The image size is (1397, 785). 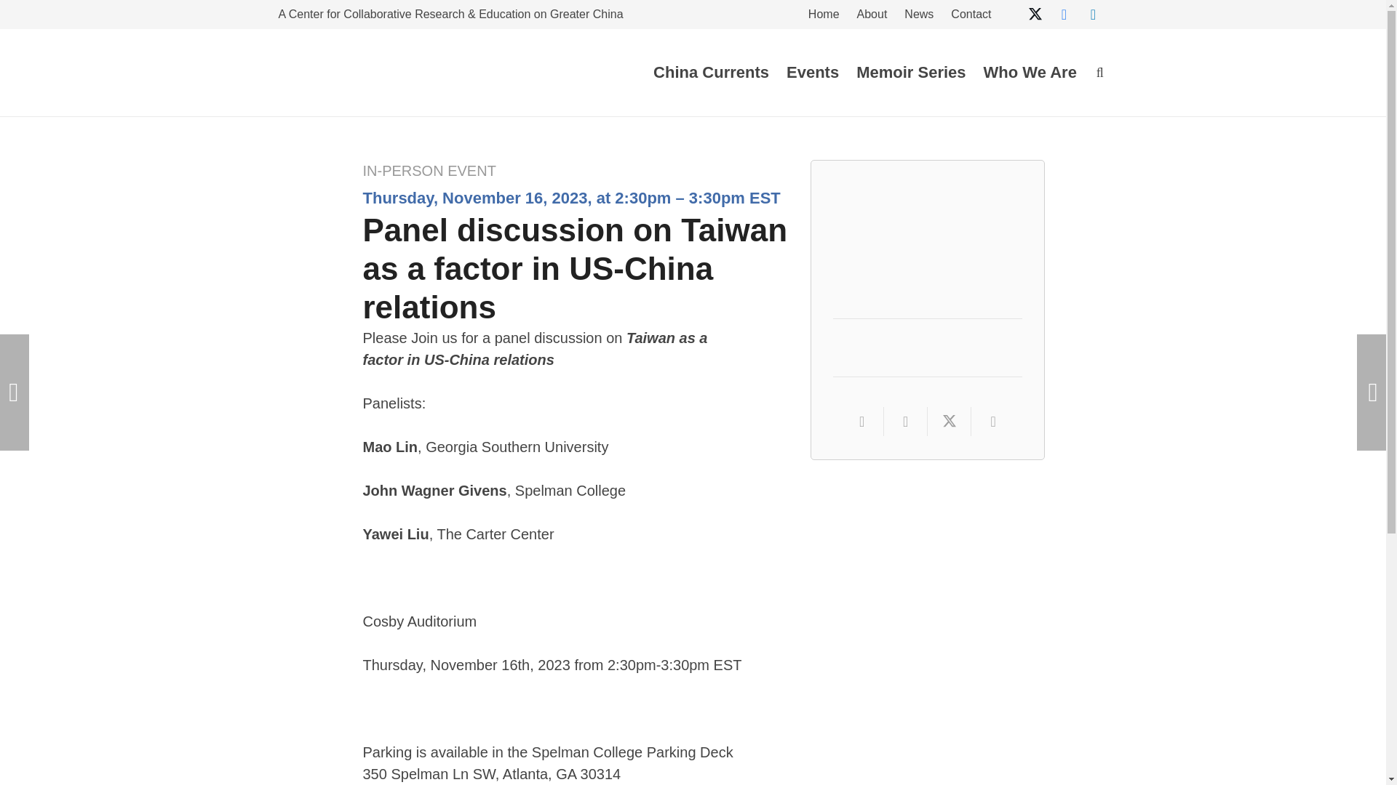 I want to click on Home, so click(x=824, y=16).